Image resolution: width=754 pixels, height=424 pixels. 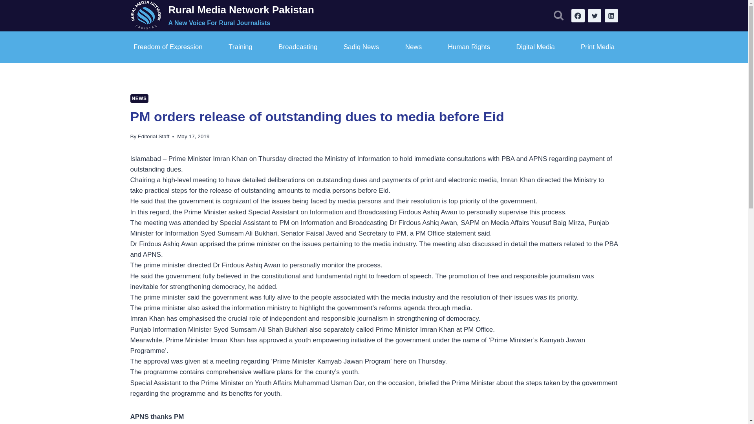 I want to click on News, so click(x=413, y=47).